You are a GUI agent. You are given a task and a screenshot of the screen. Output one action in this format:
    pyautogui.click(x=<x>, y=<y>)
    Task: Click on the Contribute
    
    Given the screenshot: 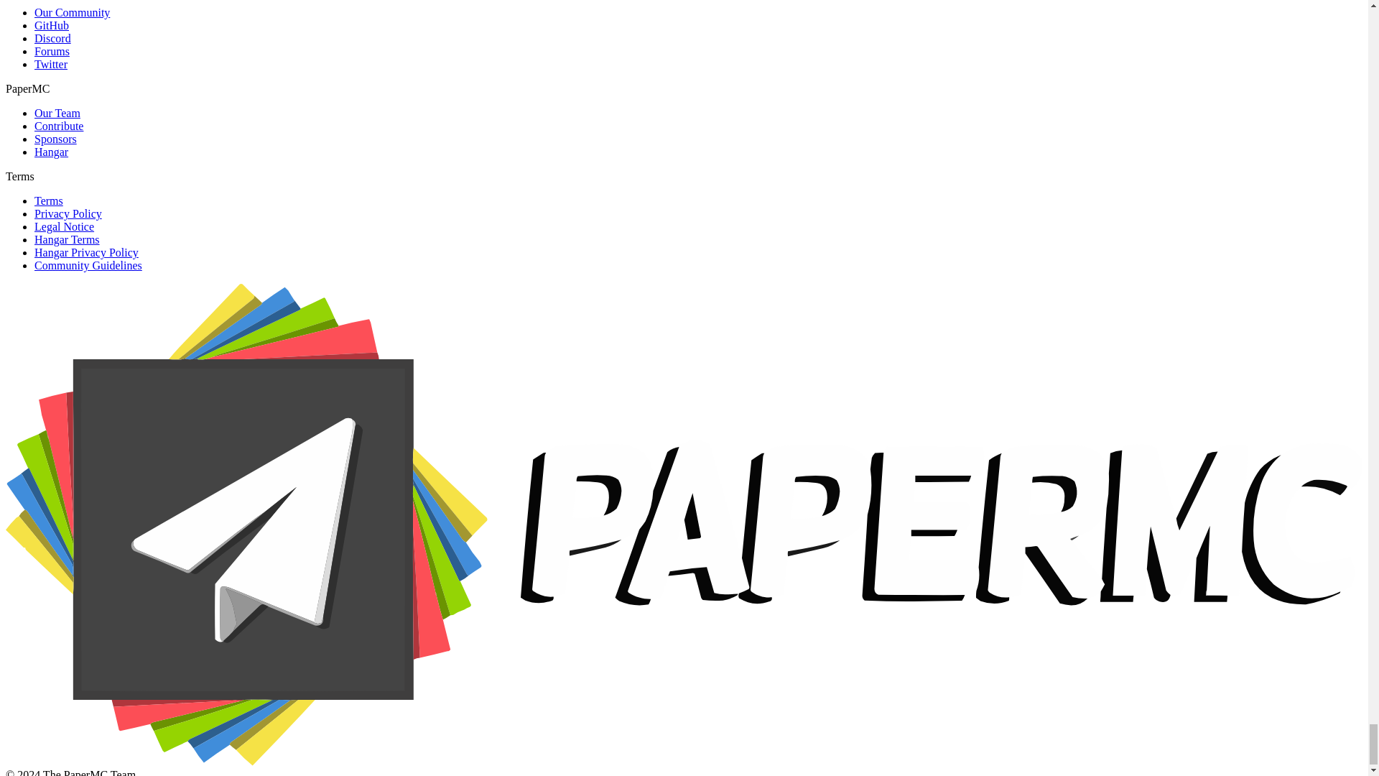 What is the action you would take?
    pyautogui.click(x=59, y=126)
    